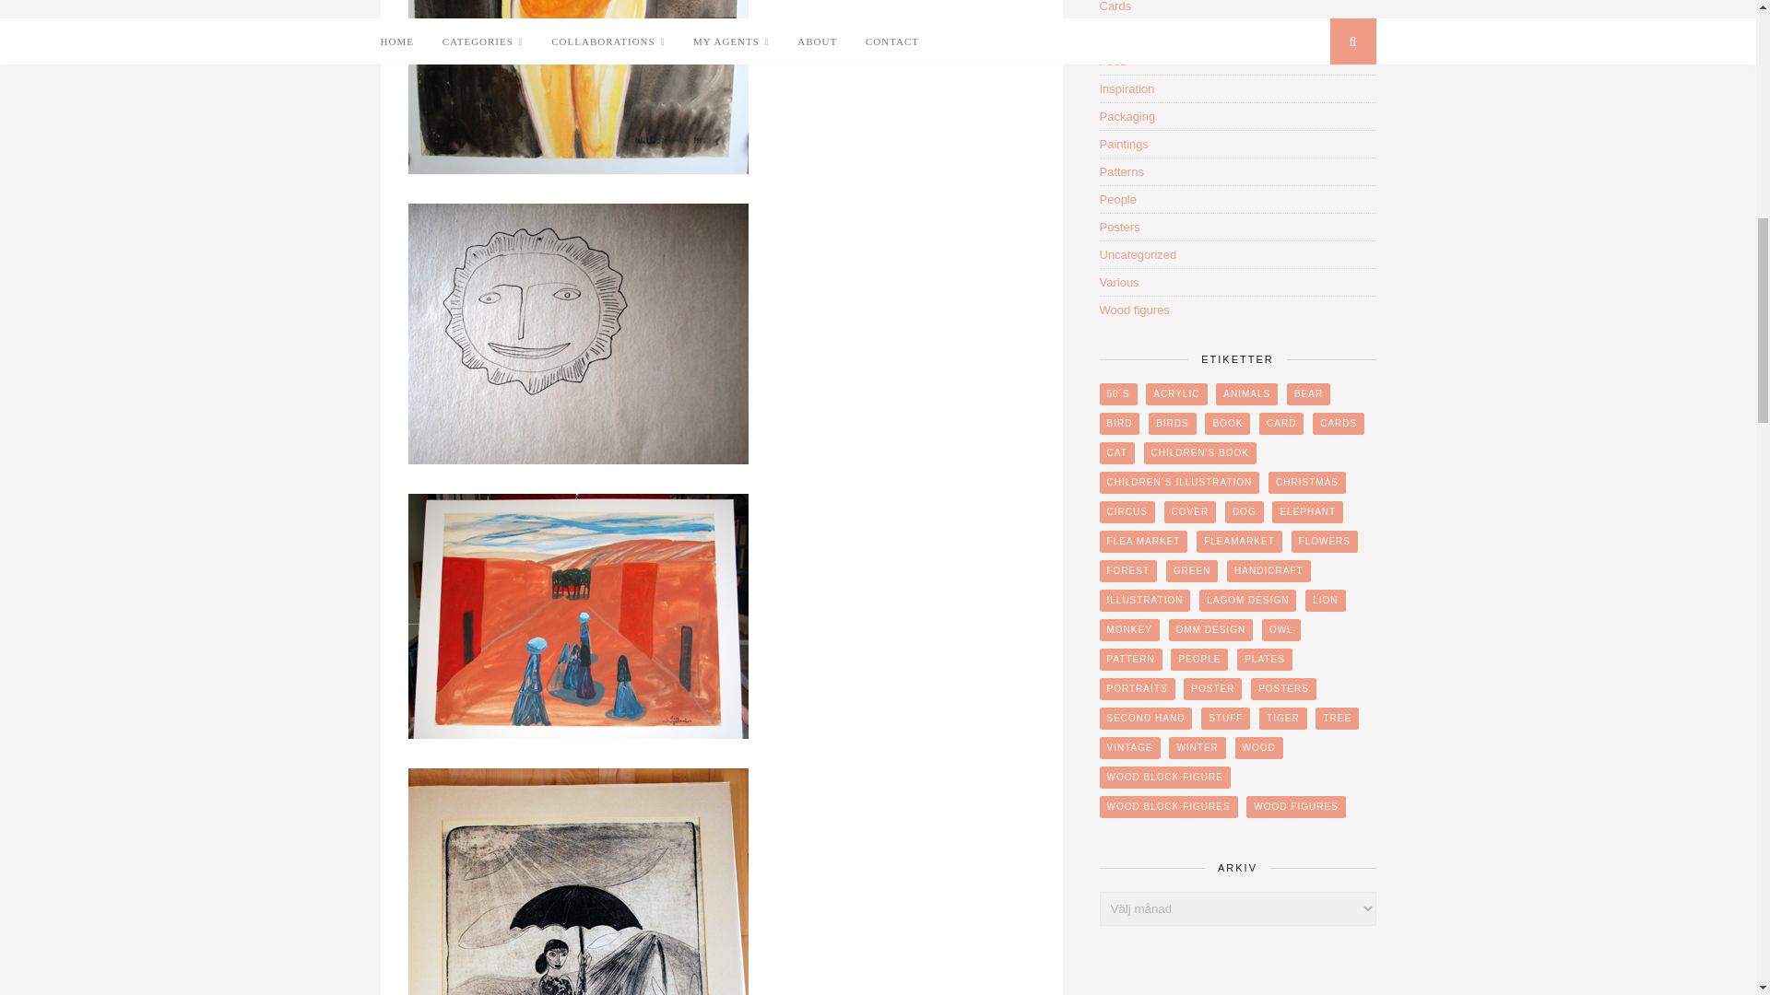  I want to click on w3, so click(577, 334).